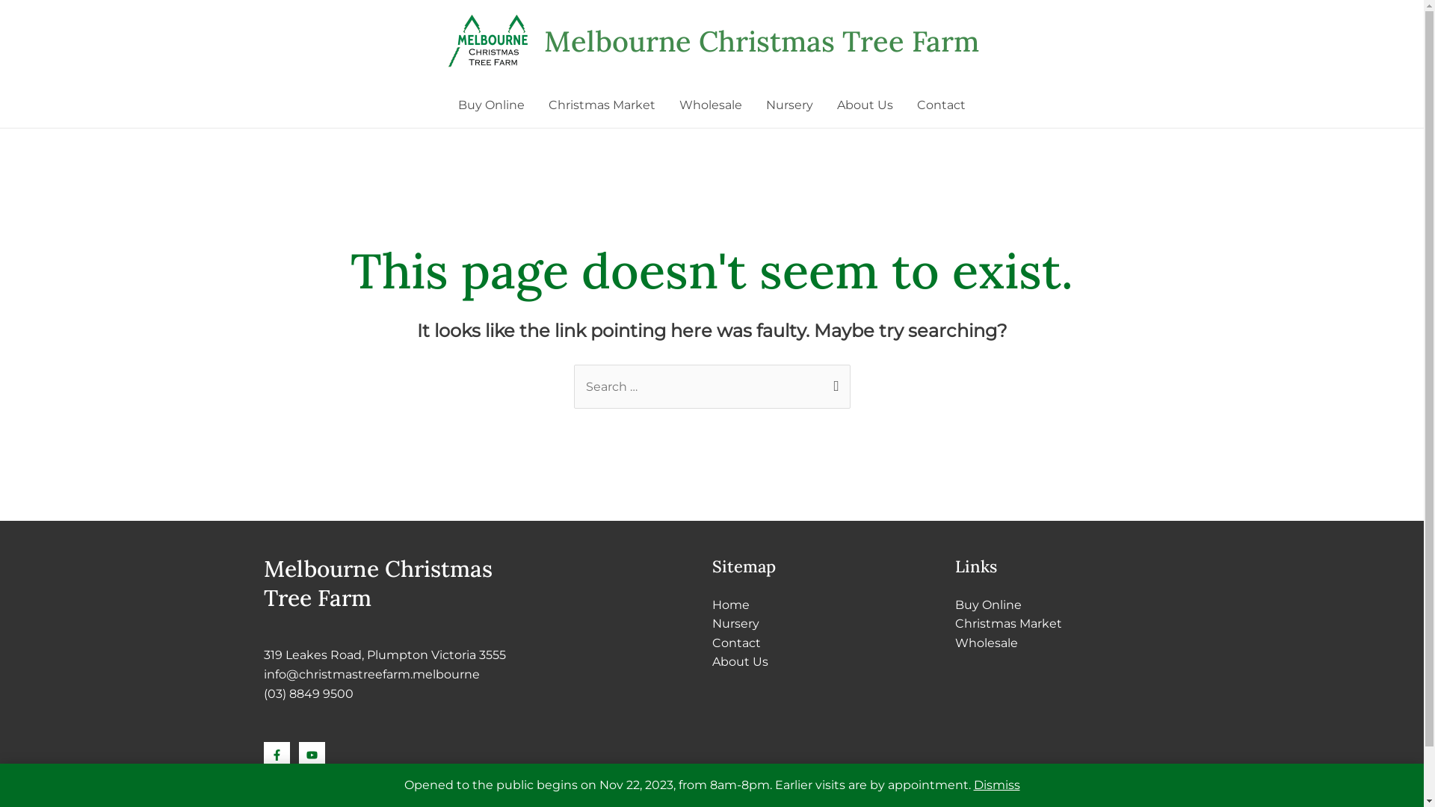  What do you see at coordinates (384, 655) in the screenshot?
I see `319 Leakes Road, Plumpton Victoria 3555` at bounding box center [384, 655].